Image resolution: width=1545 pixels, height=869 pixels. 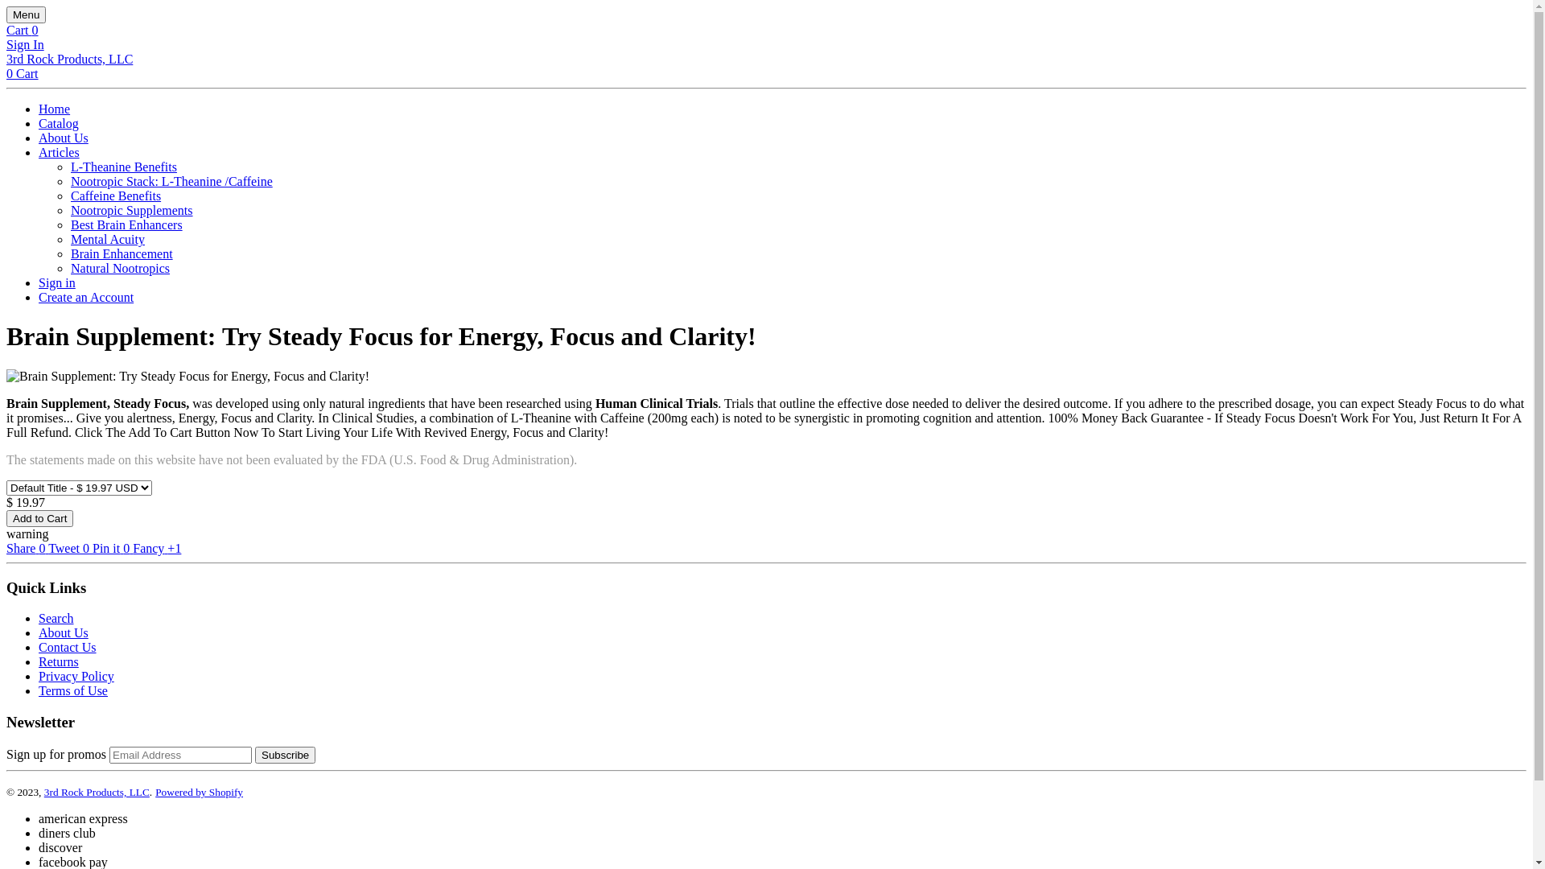 I want to click on Add to Cart, so click(x=40, y=518).